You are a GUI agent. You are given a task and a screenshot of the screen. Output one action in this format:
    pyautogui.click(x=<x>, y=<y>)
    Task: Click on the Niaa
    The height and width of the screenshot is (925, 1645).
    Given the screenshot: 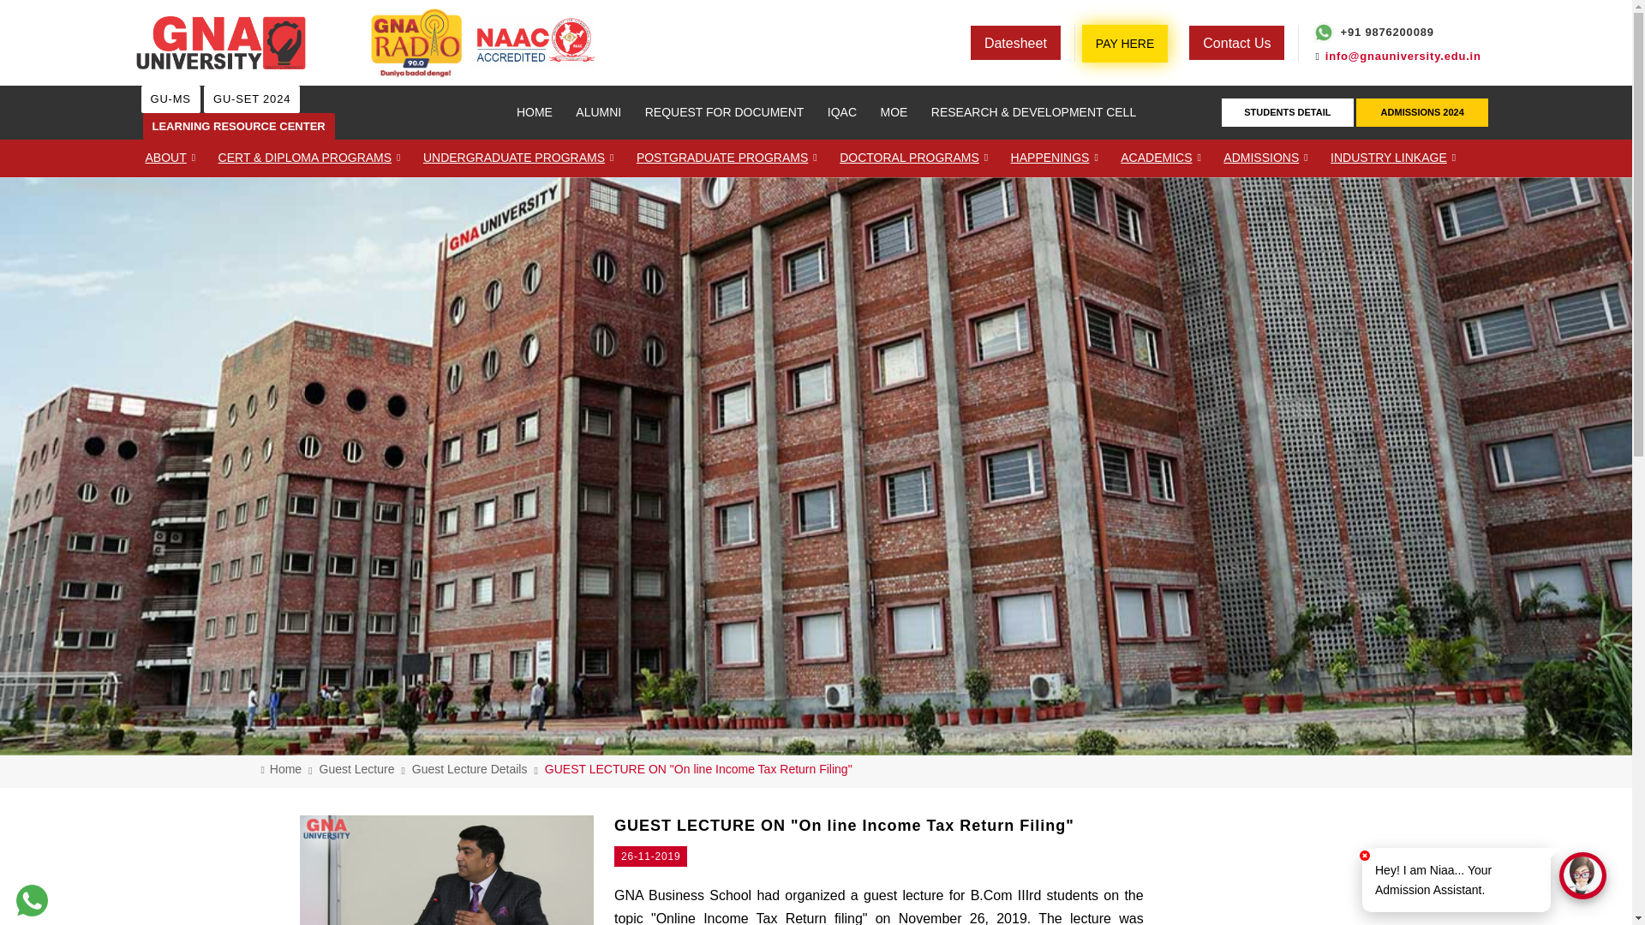 What is the action you would take?
    pyautogui.click(x=1583, y=875)
    